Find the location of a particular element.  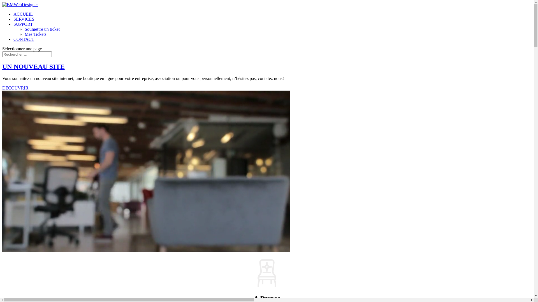

Soumettre un ticket is located at coordinates (42, 29).